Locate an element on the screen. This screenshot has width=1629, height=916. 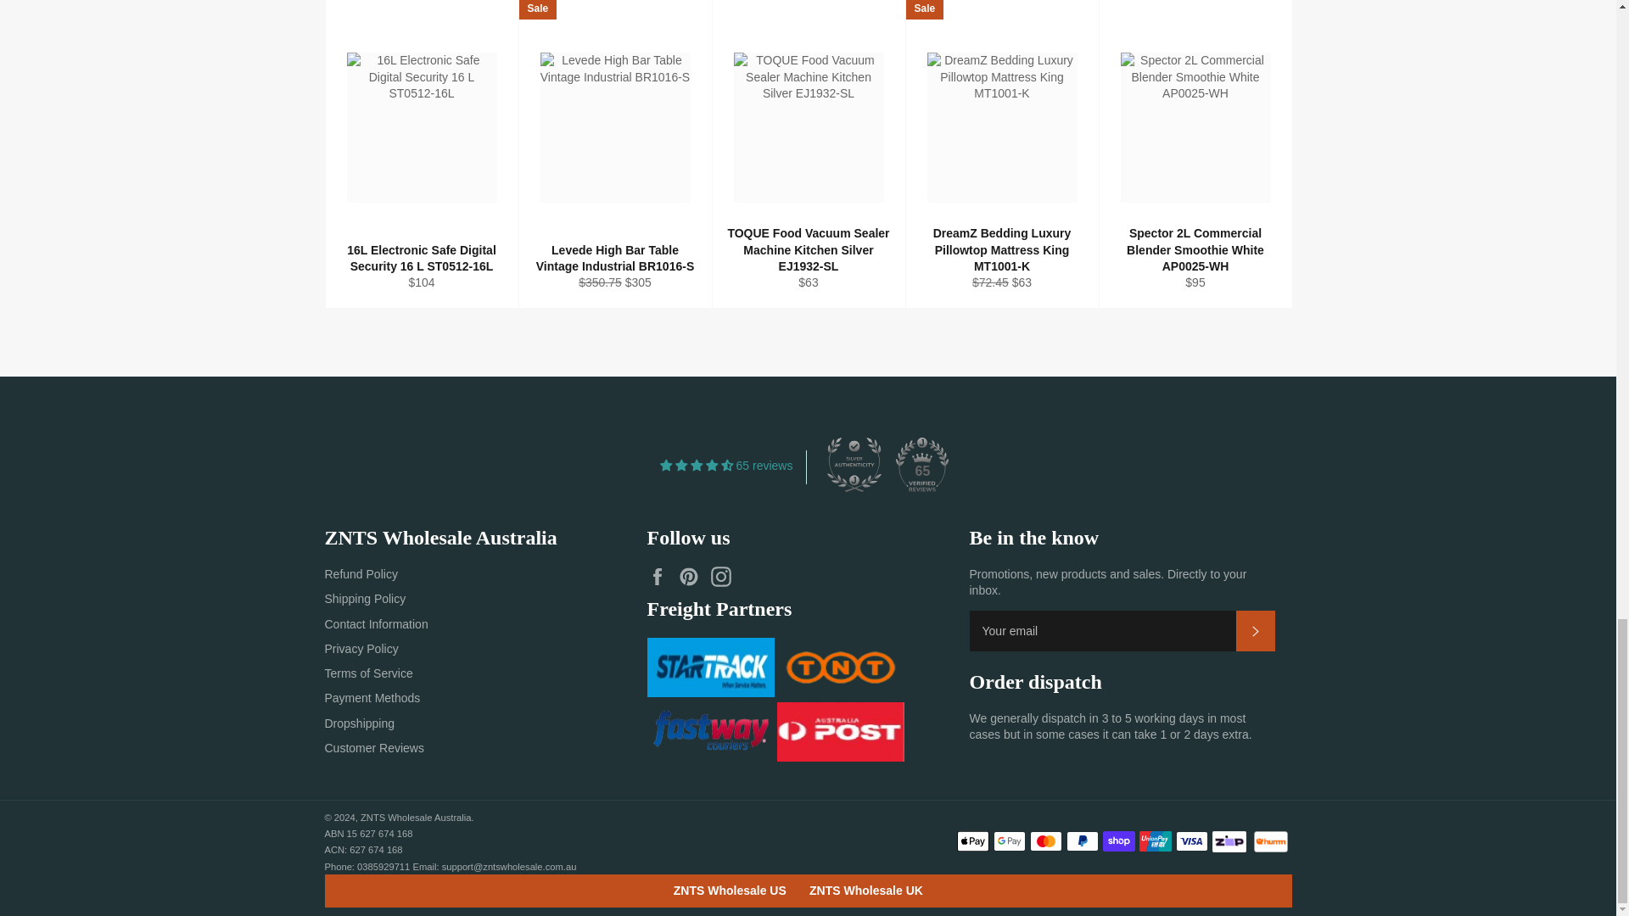
ZNTS Wholesale Australia on Facebook is located at coordinates (661, 577).